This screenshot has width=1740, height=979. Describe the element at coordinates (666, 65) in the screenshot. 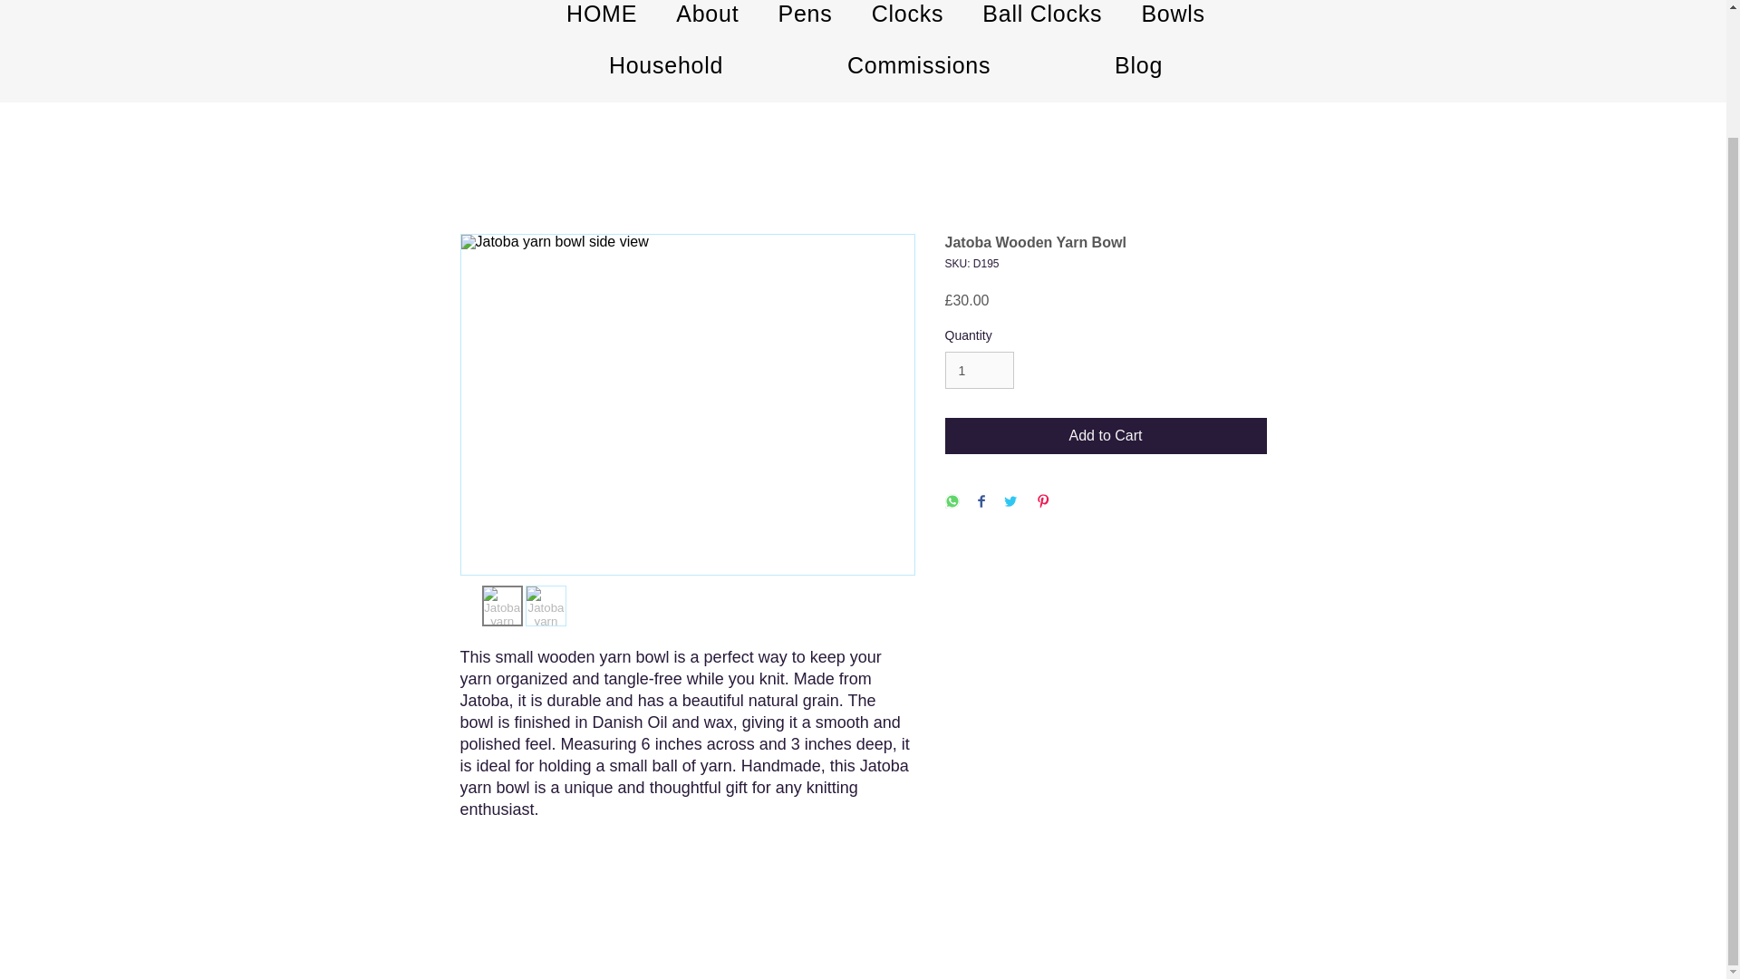

I see `Household` at that location.